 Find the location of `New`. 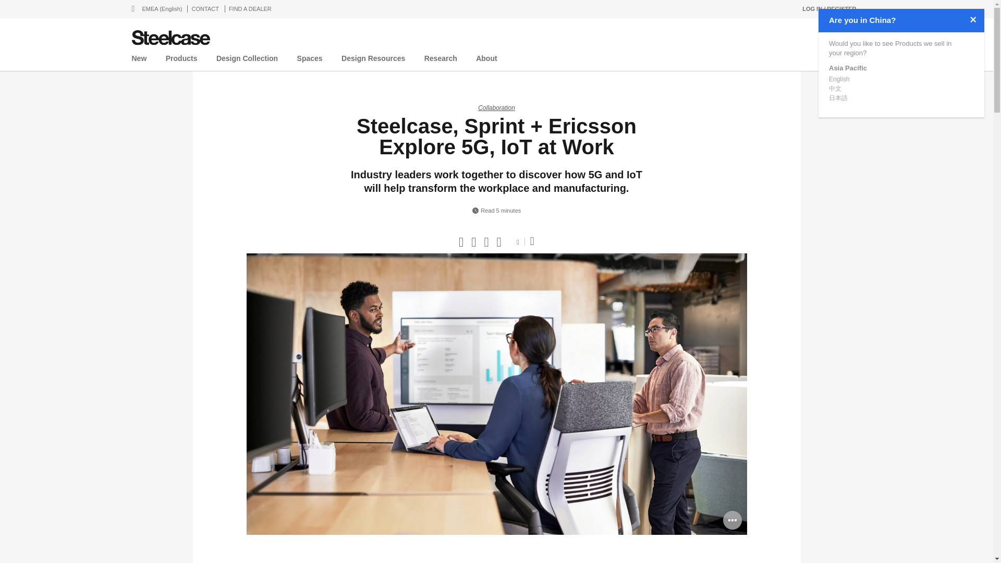

New is located at coordinates (139, 60).